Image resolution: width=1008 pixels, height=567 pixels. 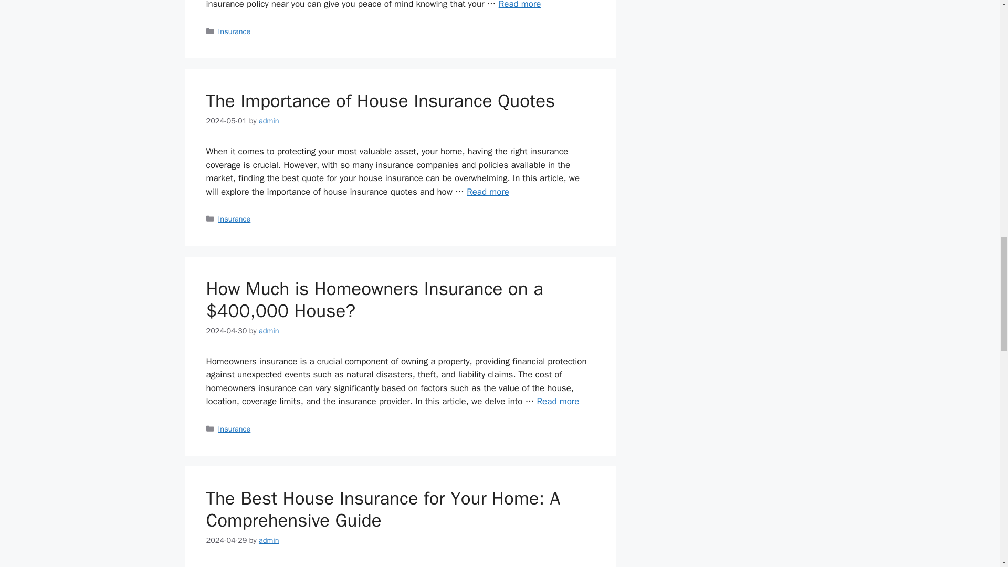 I want to click on View all posts by admin, so click(x=269, y=121).